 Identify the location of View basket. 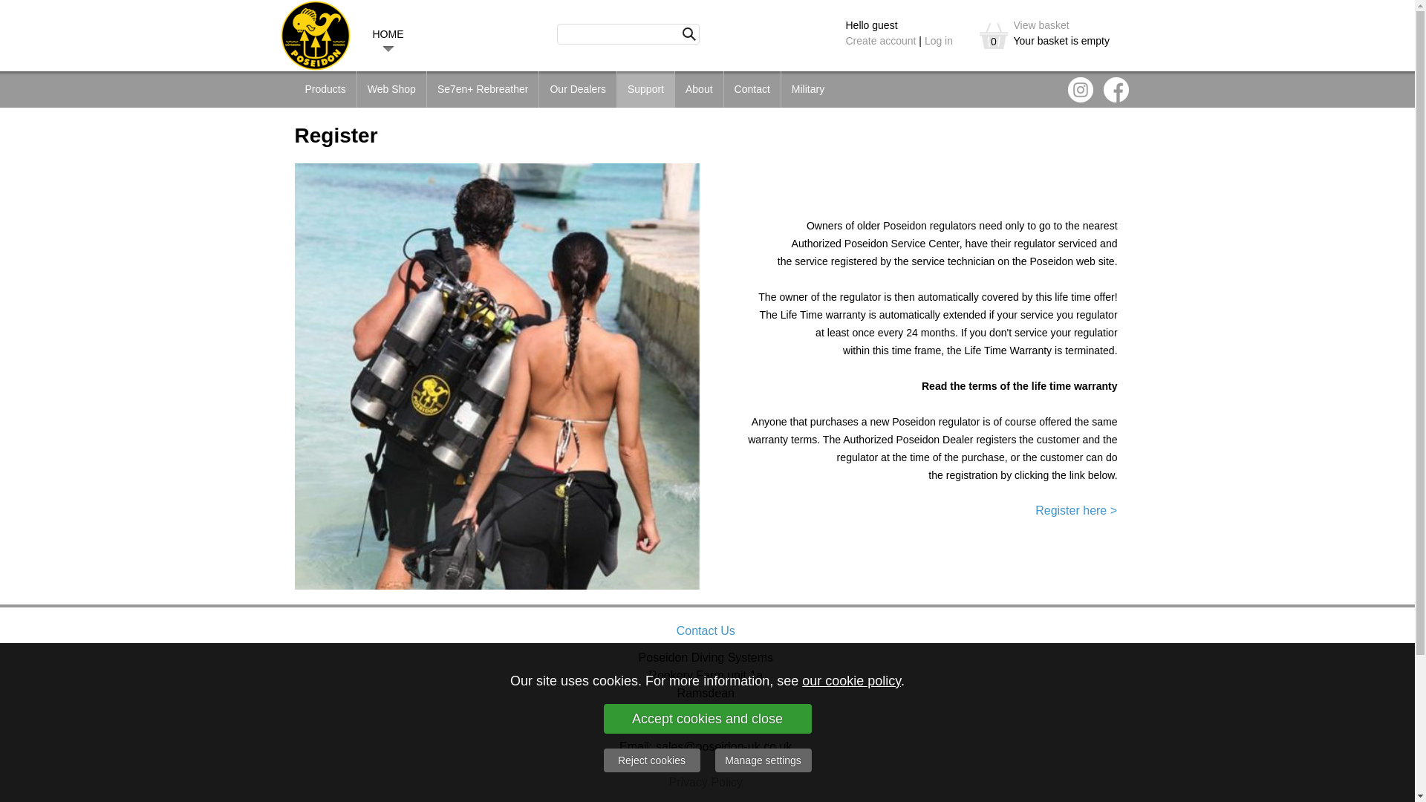
(1040, 25).